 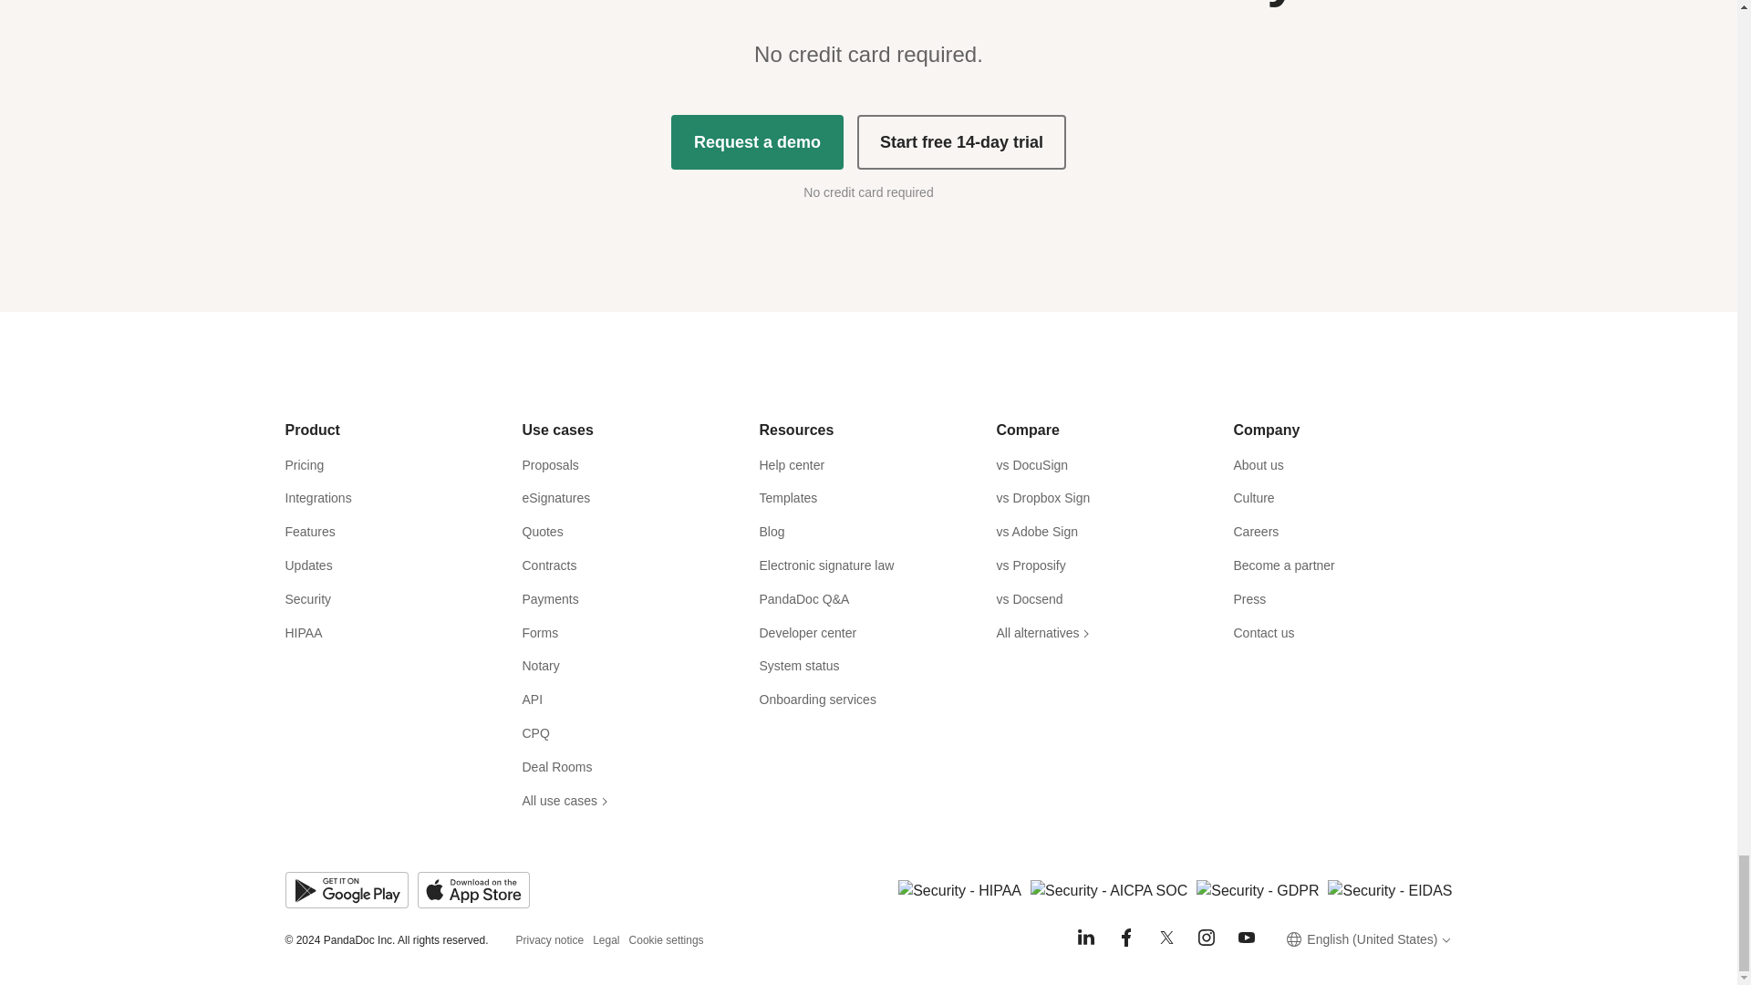 I want to click on Youtube, so click(x=1246, y=938).